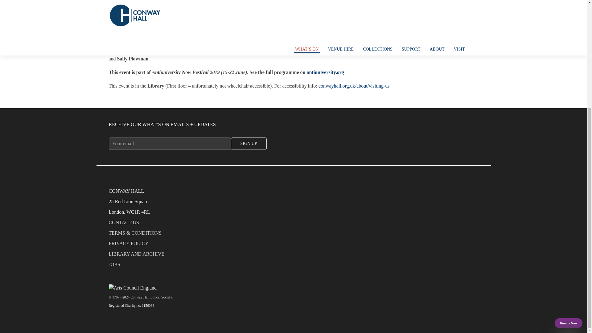  Describe the element at coordinates (293, 266) in the screenshot. I see `JOBS` at that location.